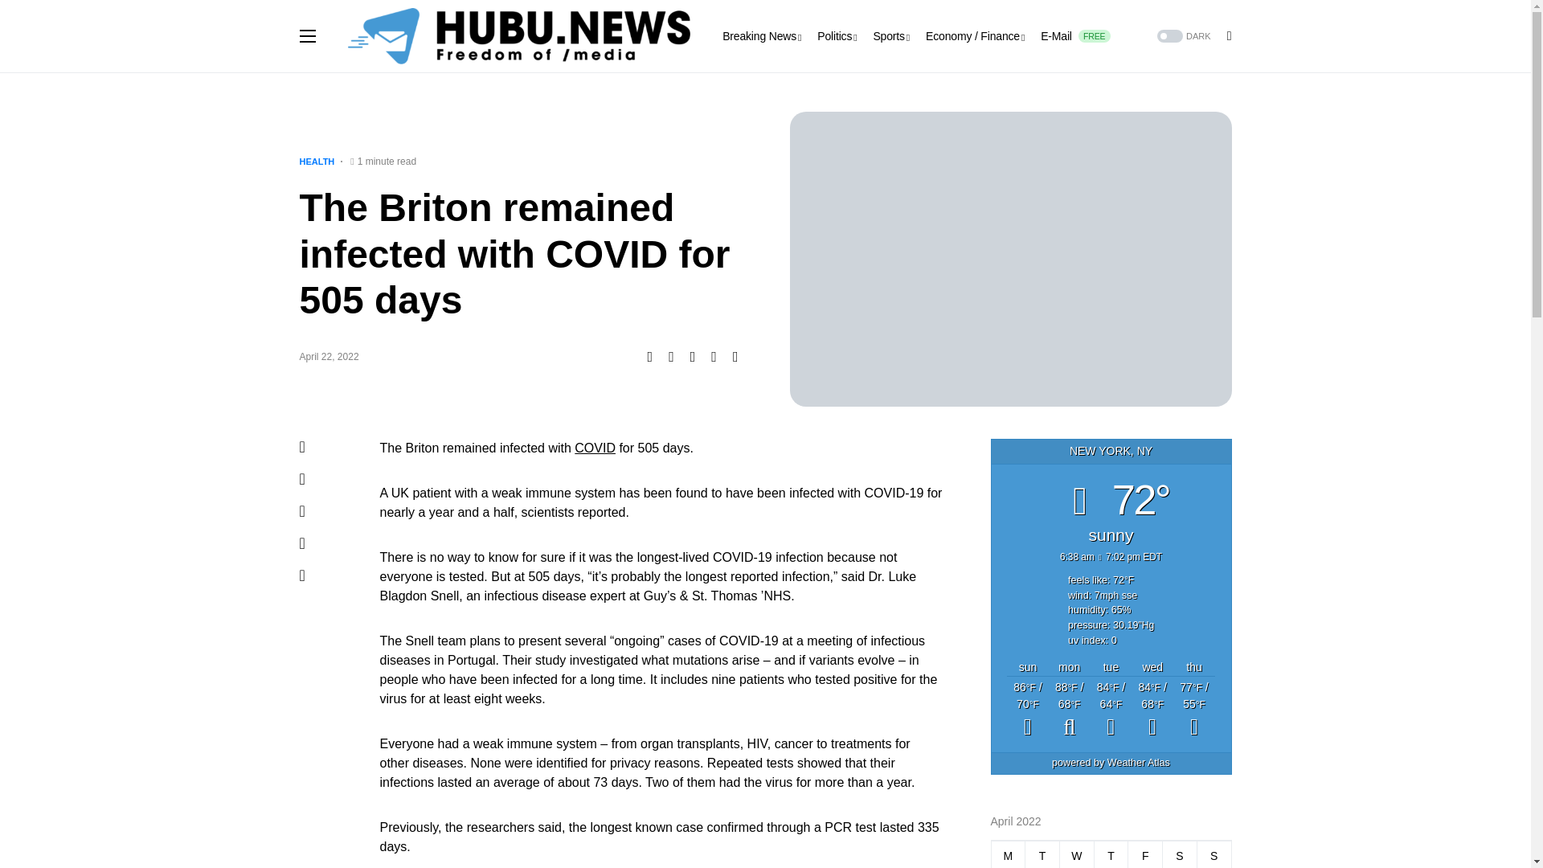  I want to click on Thursday, so click(761, 35).